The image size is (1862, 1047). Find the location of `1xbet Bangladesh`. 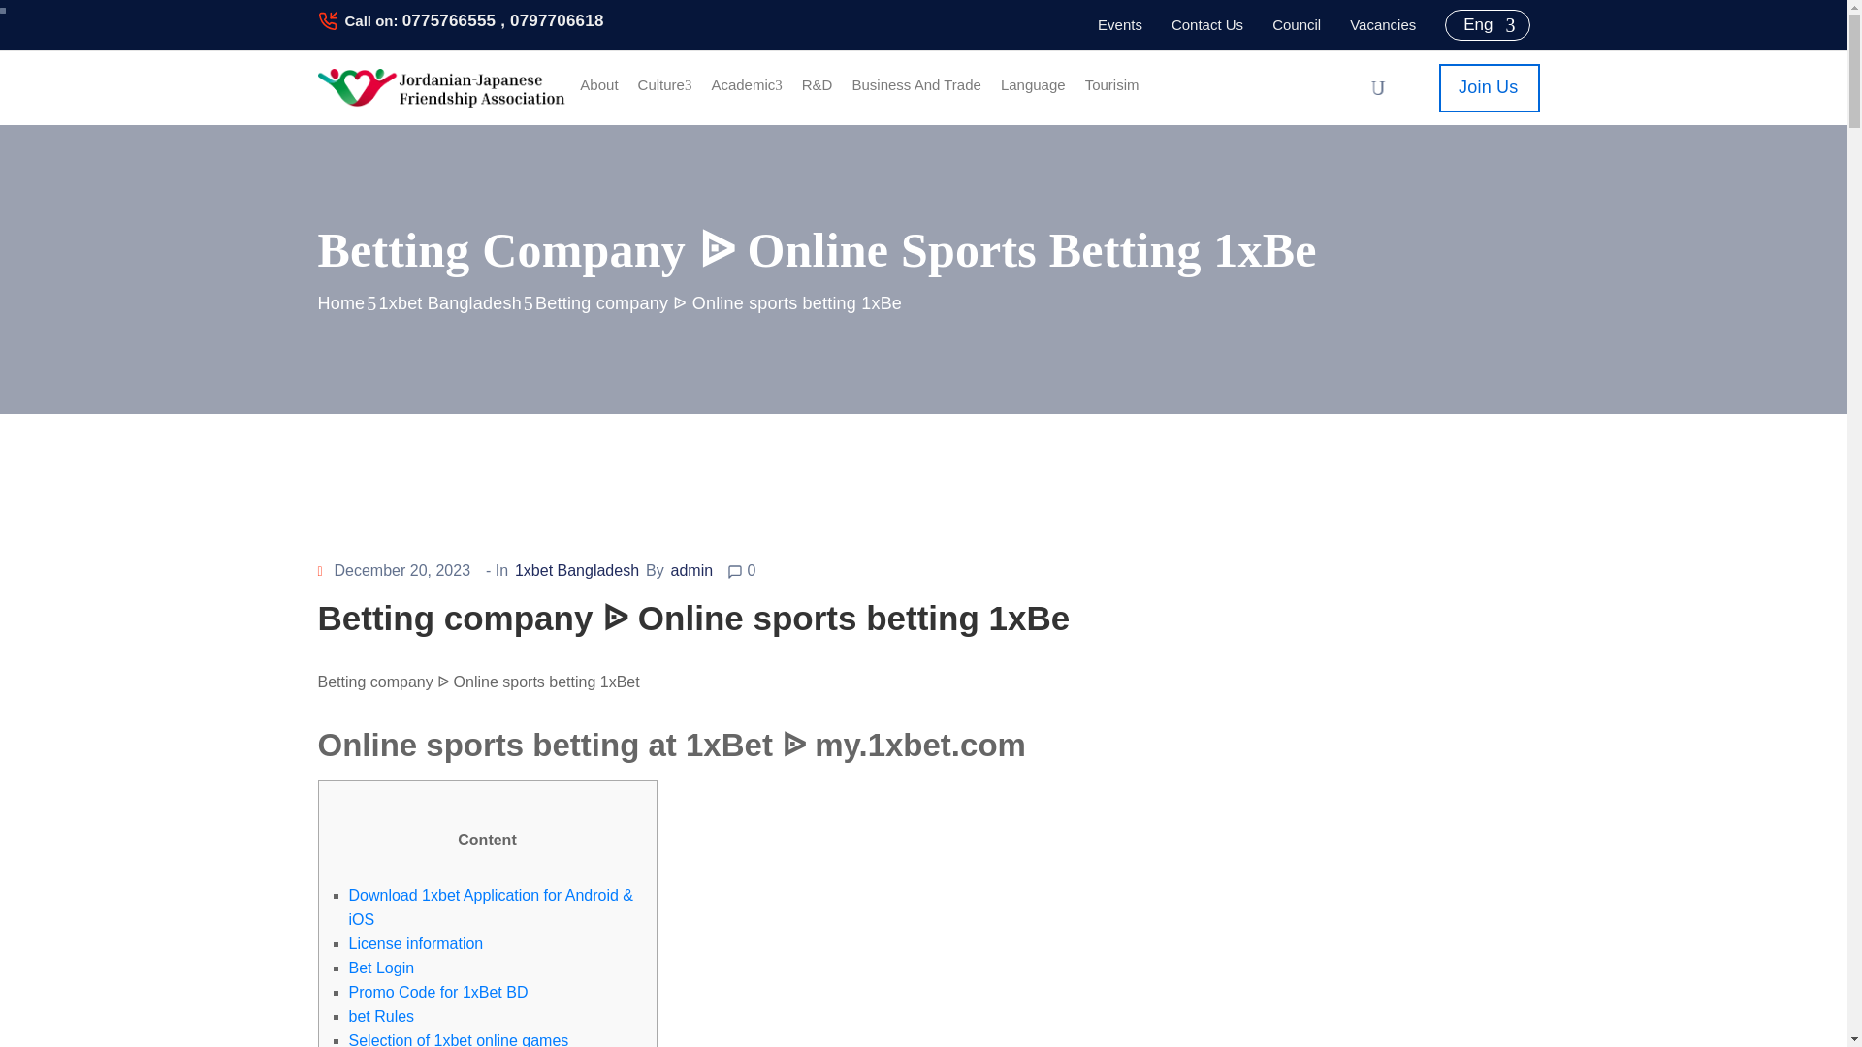

1xbet Bangladesh is located at coordinates (450, 304).